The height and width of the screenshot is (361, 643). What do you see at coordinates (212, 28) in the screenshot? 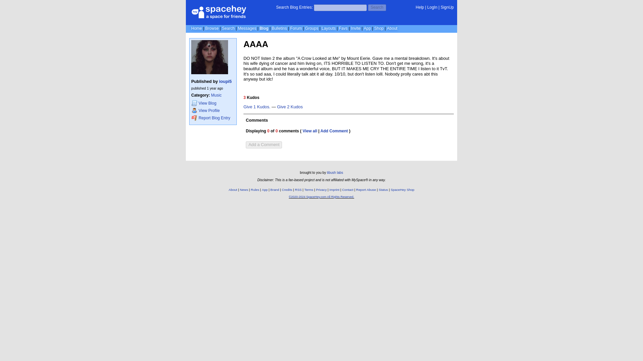
I see `Browse` at bounding box center [212, 28].